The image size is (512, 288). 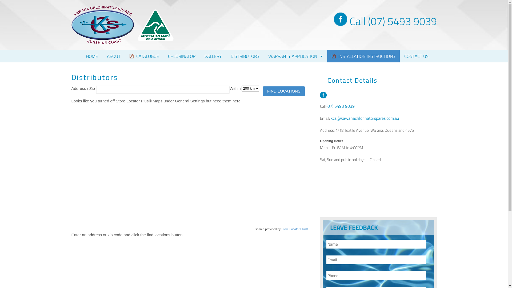 I want to click on WARRANTY APPLICATION, so click(x=295, y=56).